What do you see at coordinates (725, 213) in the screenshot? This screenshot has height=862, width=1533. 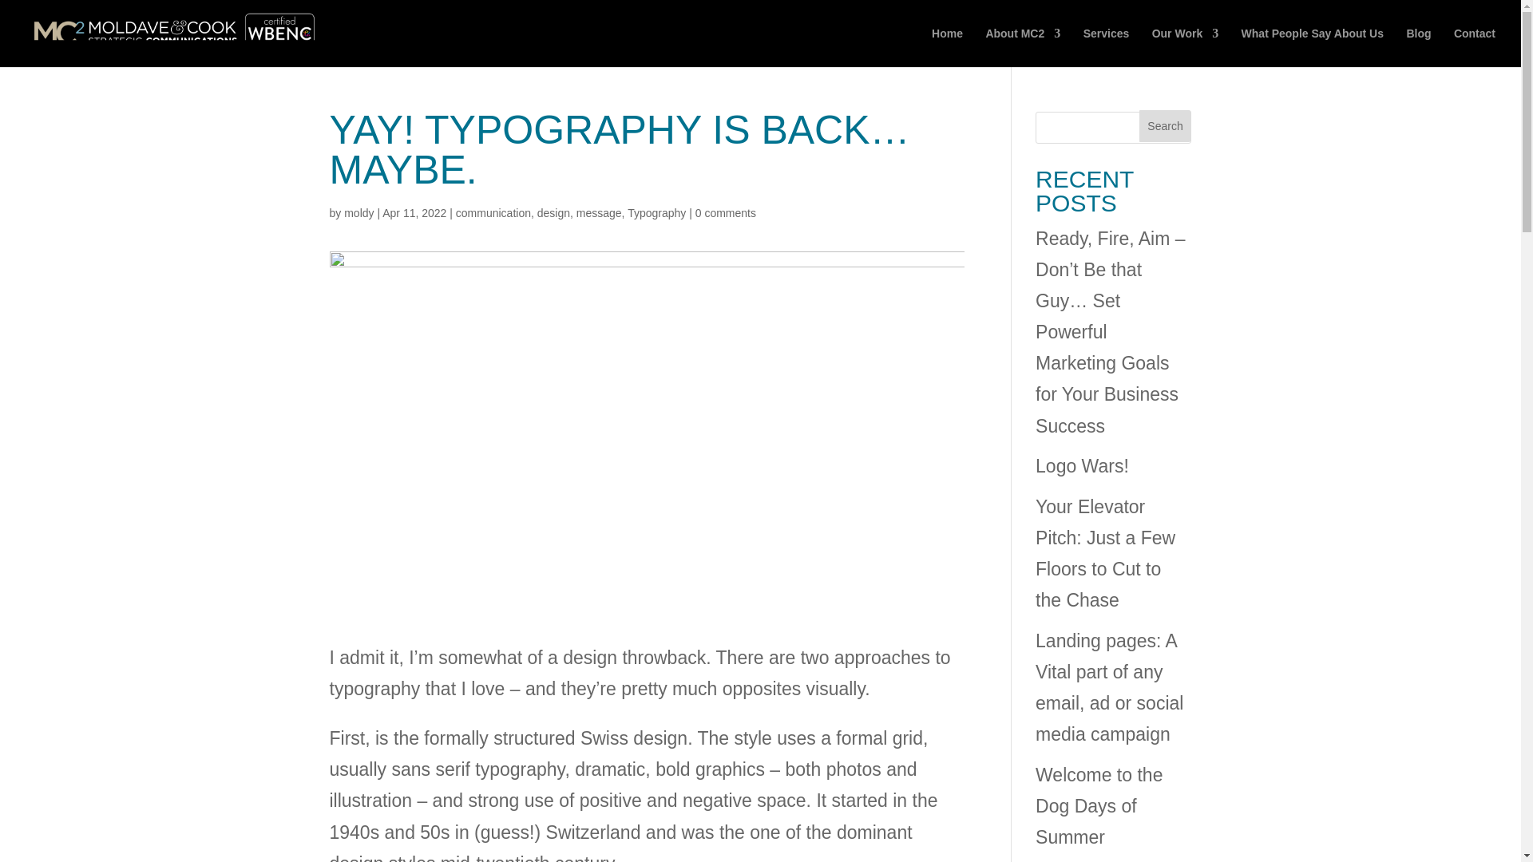 I see `0 comments` at bounding box center [725, 213].